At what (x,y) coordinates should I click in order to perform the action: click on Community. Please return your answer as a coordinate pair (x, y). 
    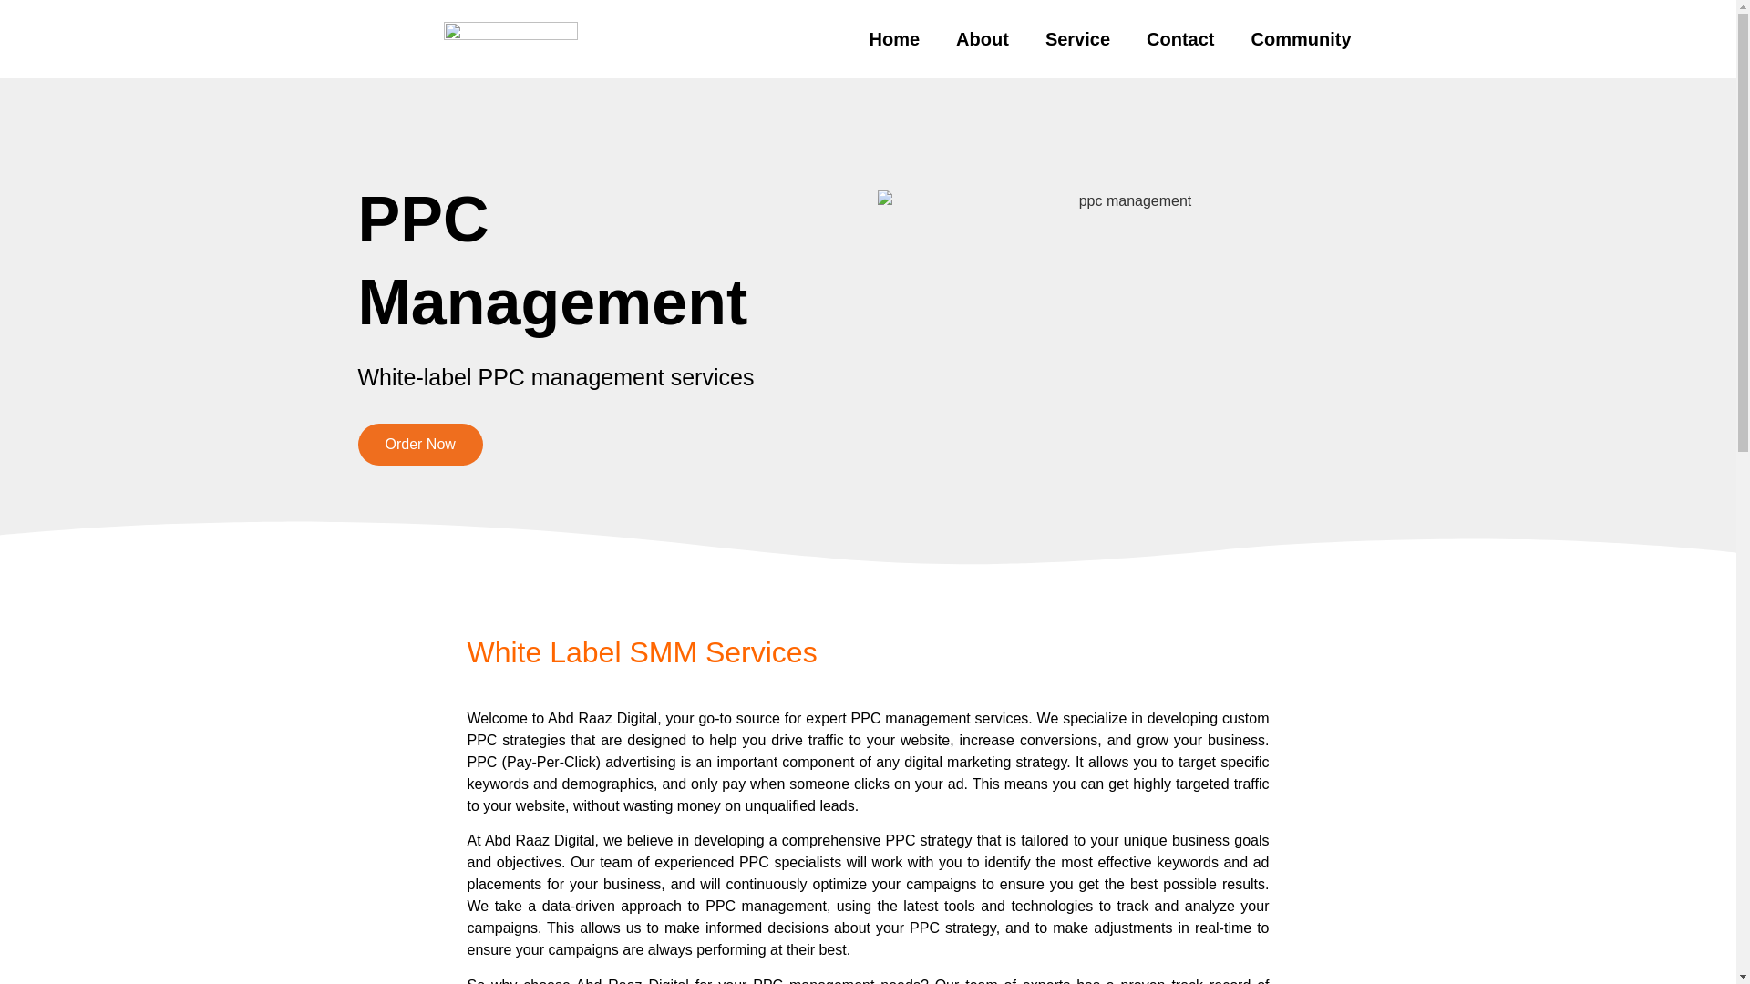
    Looking at the image, I should click on (1300, 38).